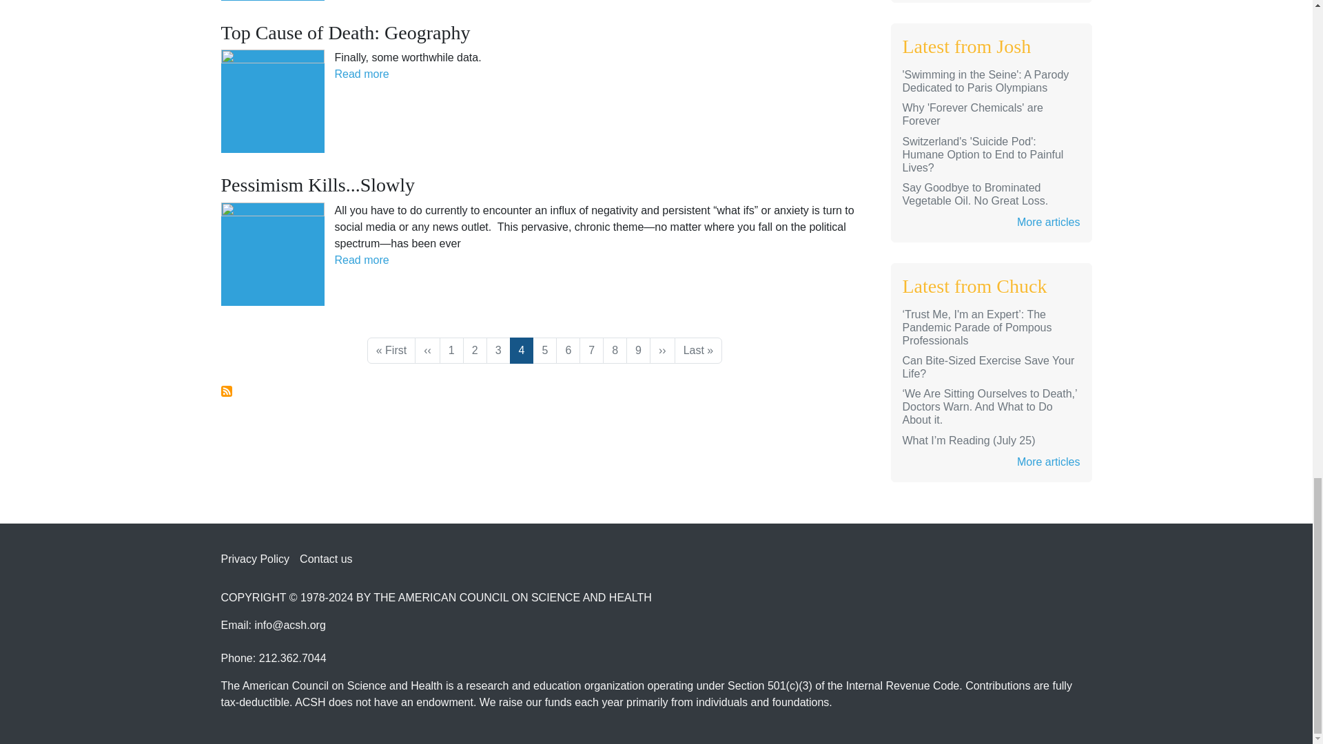 The height and width of the screenshot is (744, 1323). What do you see at coordinates (544, 351) in the screenshot?
I see `Go to page 5` at bounding box center [544, 351].